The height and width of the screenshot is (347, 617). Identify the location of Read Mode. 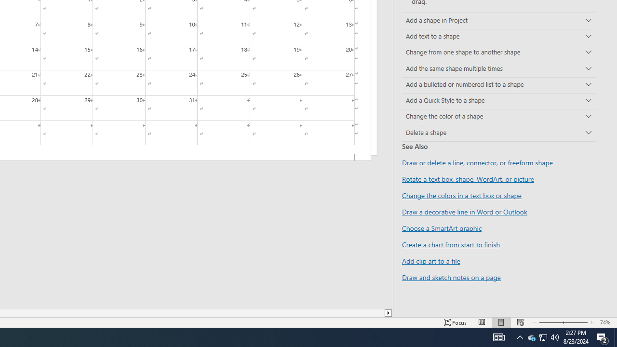
(482, 322).